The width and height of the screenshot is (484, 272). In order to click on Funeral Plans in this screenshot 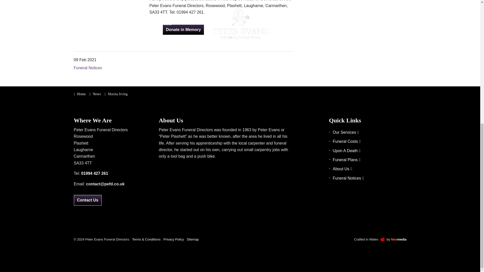, I will do `click(368, 160)`.